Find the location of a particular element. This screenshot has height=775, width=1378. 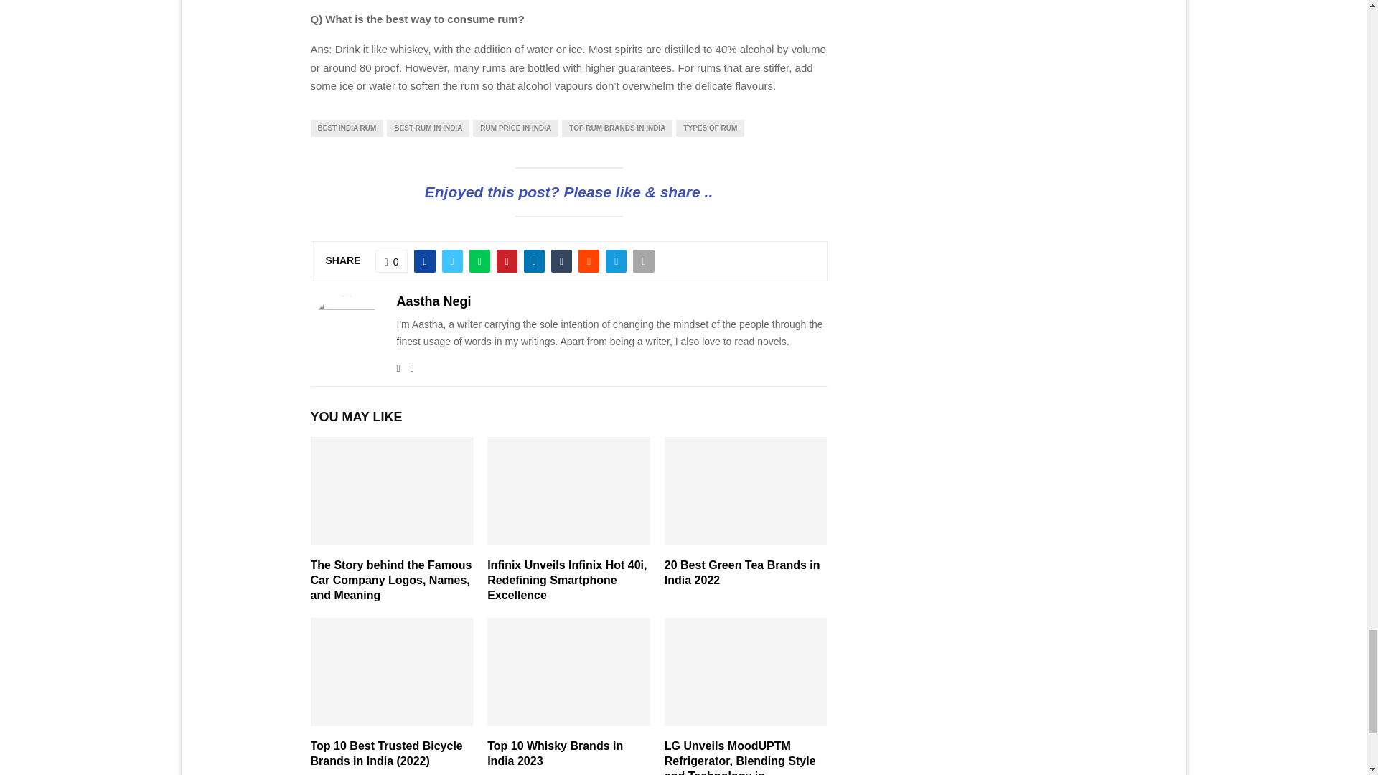

BEST INDIA RUM is located at coordinates (346, 128).